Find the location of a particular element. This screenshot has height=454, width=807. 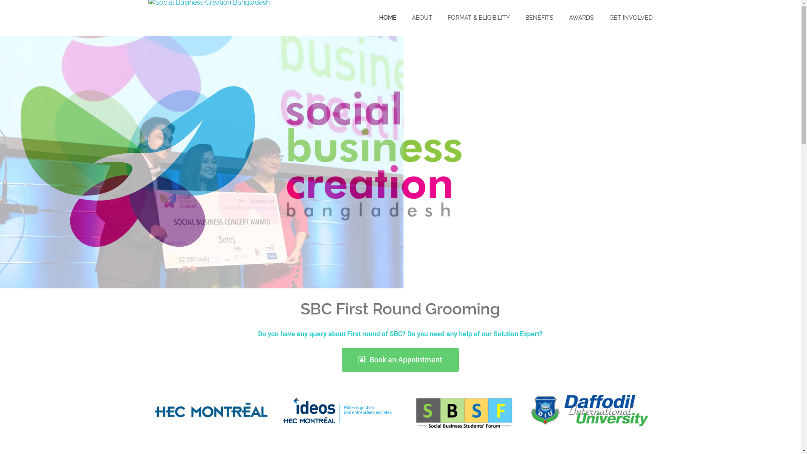

FORMAT & ELIGIBILITY is located at coordinates (479, 18).